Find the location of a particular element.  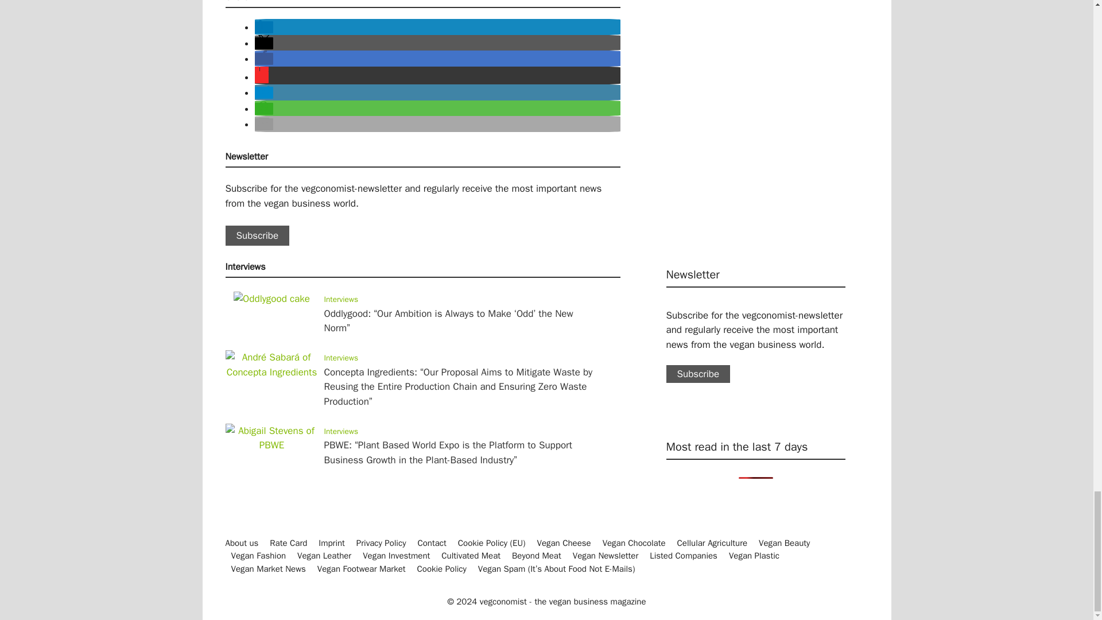

Send by email is located at coordinates (264, 124).